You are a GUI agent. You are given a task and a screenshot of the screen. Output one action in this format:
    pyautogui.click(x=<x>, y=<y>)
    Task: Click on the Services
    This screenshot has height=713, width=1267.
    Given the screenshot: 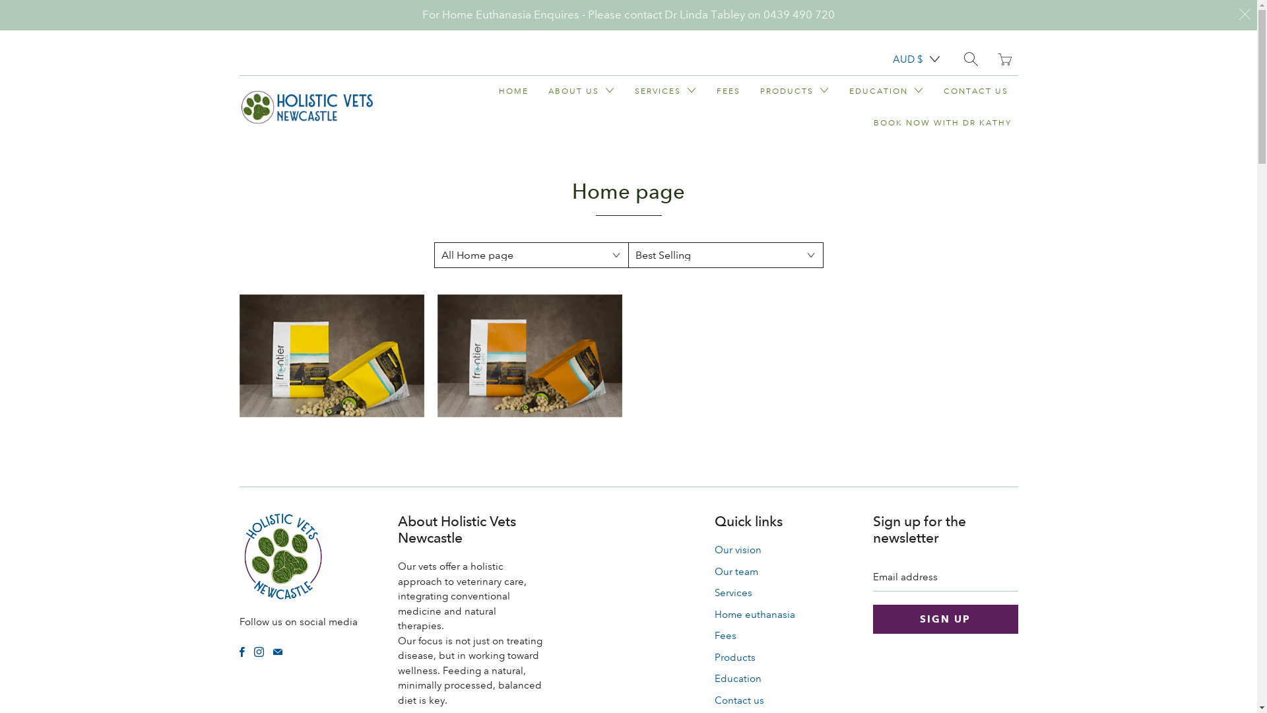 What is the action you would take?
    pyautogui.click(x=732, y=593)
    